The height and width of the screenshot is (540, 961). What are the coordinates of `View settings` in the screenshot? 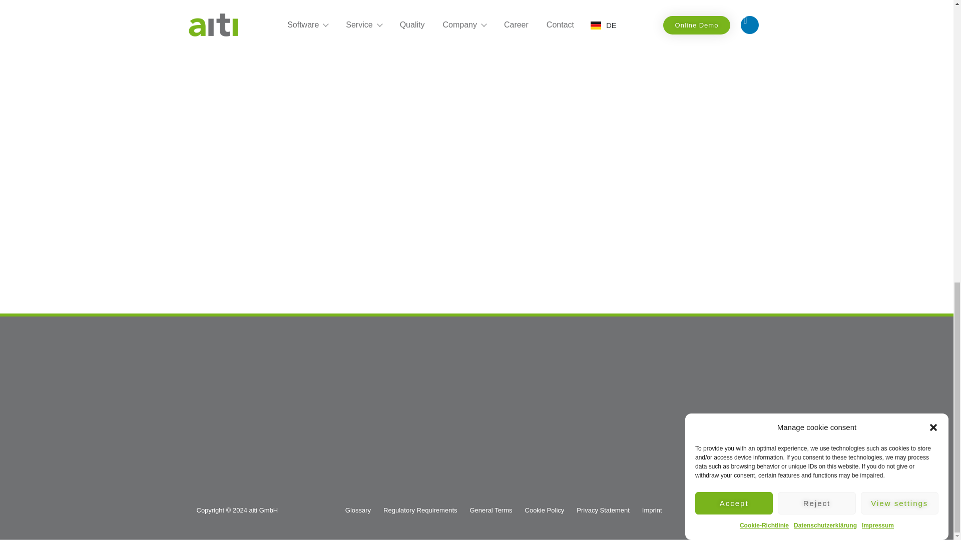 It's located at (900, 88).